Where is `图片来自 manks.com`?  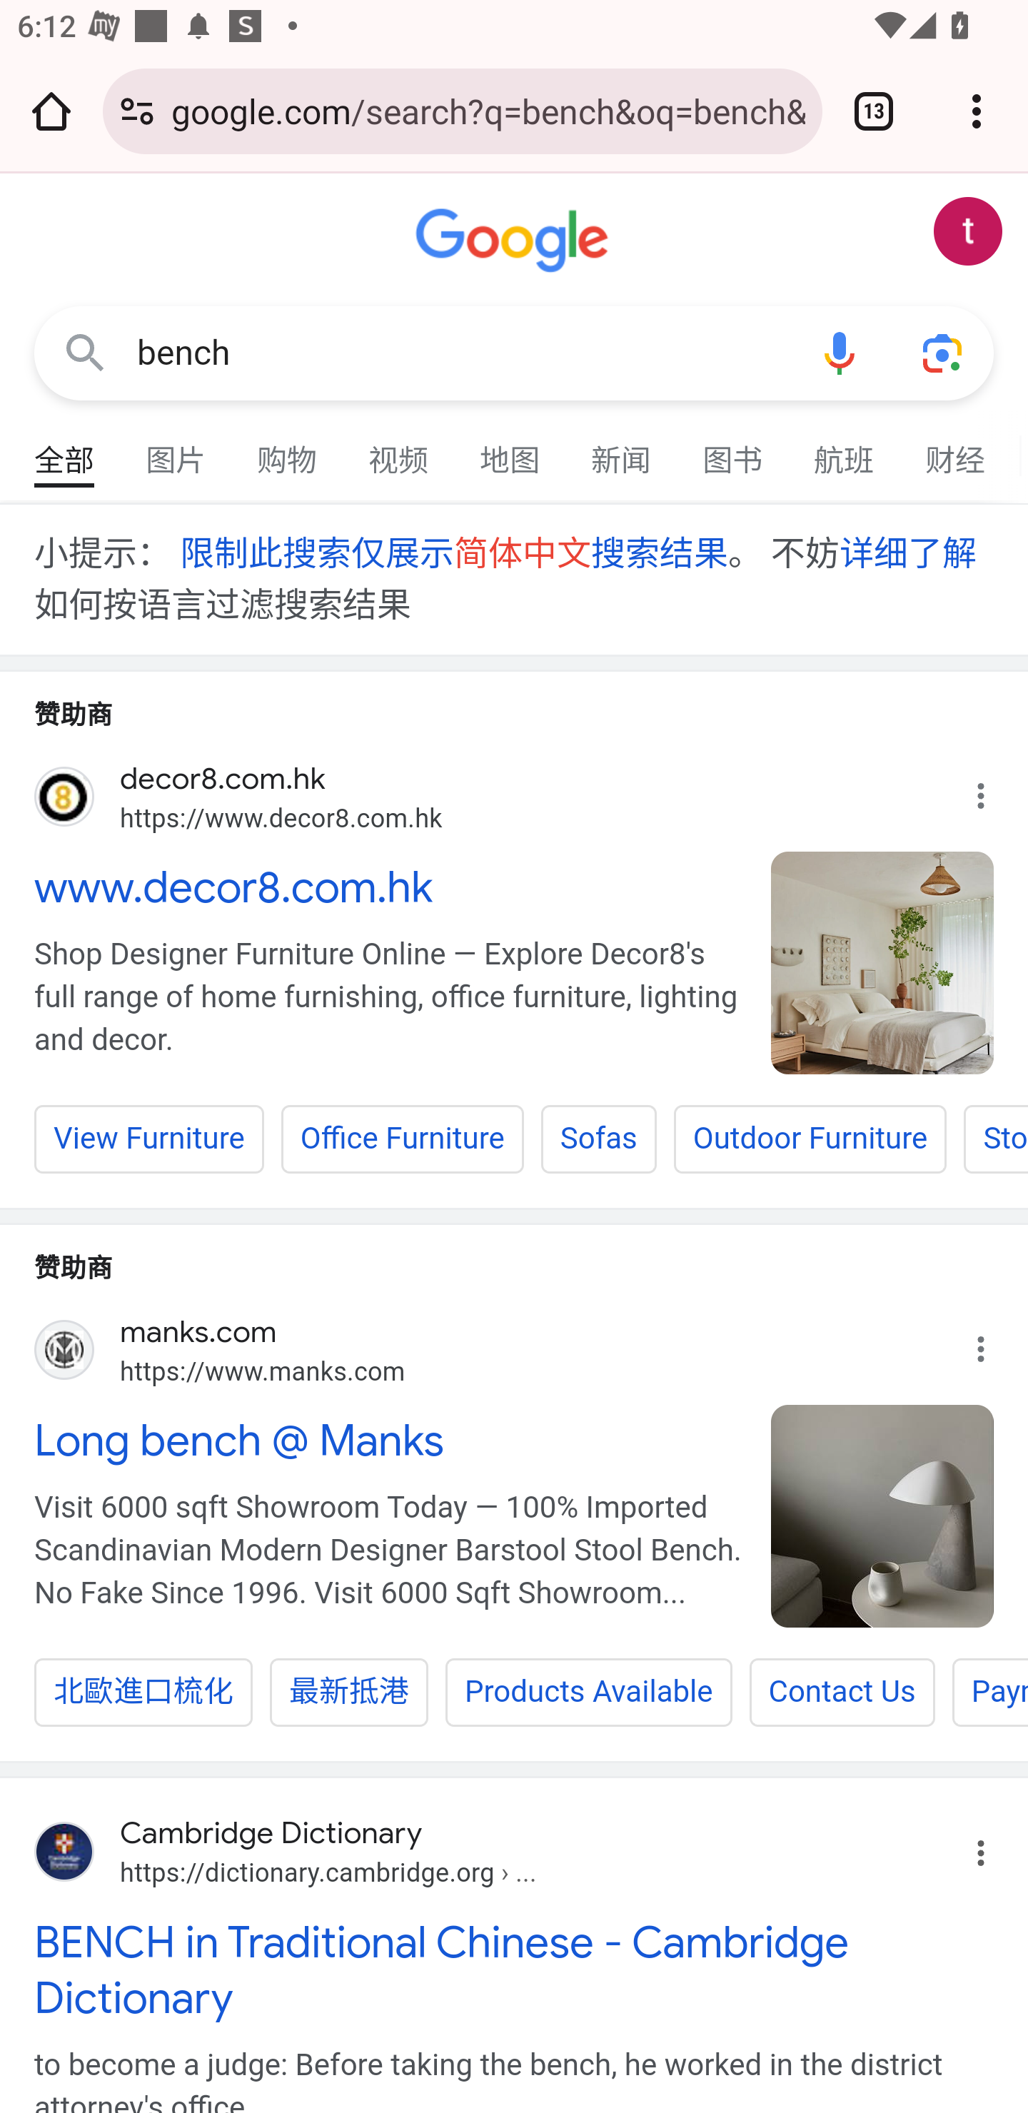
图片来自 manks.com is located at coordinates (882, 1515).